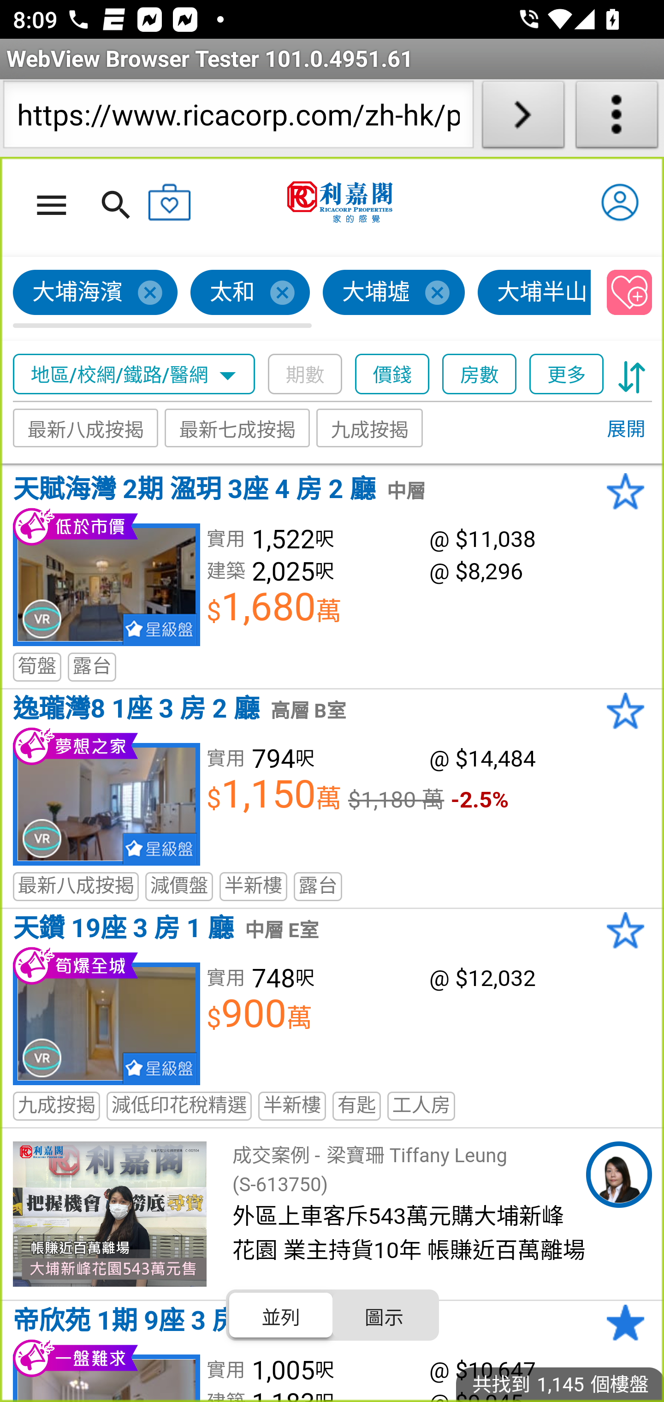 This screenshot has width=664, height=1402. What do you see at coordinates (251, 293) in the screenshot?
I see `太和` at bounding box center [251, 293].